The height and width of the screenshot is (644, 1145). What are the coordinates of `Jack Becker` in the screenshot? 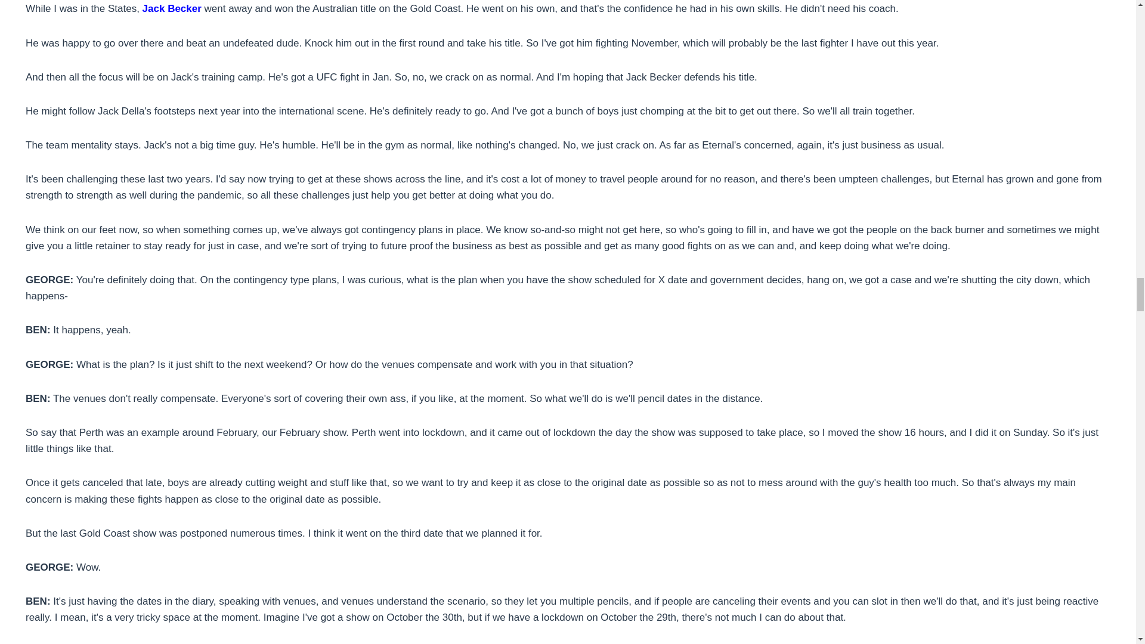 It's located at (172, 8).